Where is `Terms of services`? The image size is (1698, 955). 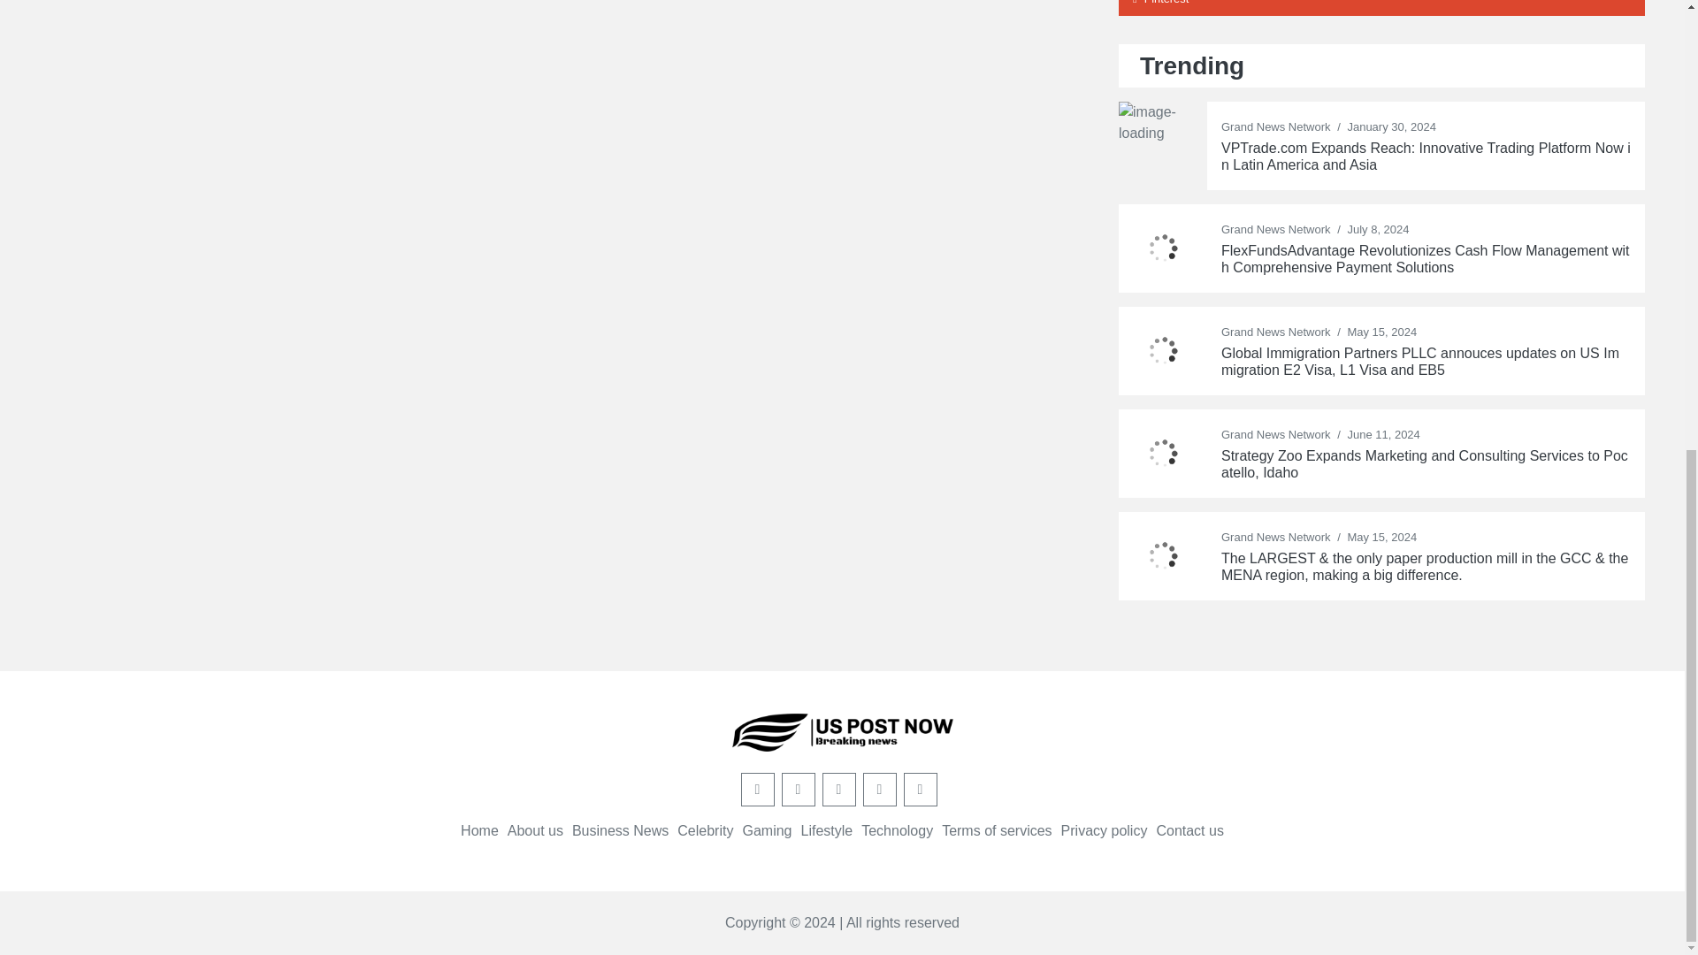
Terms of services is located at coordinates (996, 830).